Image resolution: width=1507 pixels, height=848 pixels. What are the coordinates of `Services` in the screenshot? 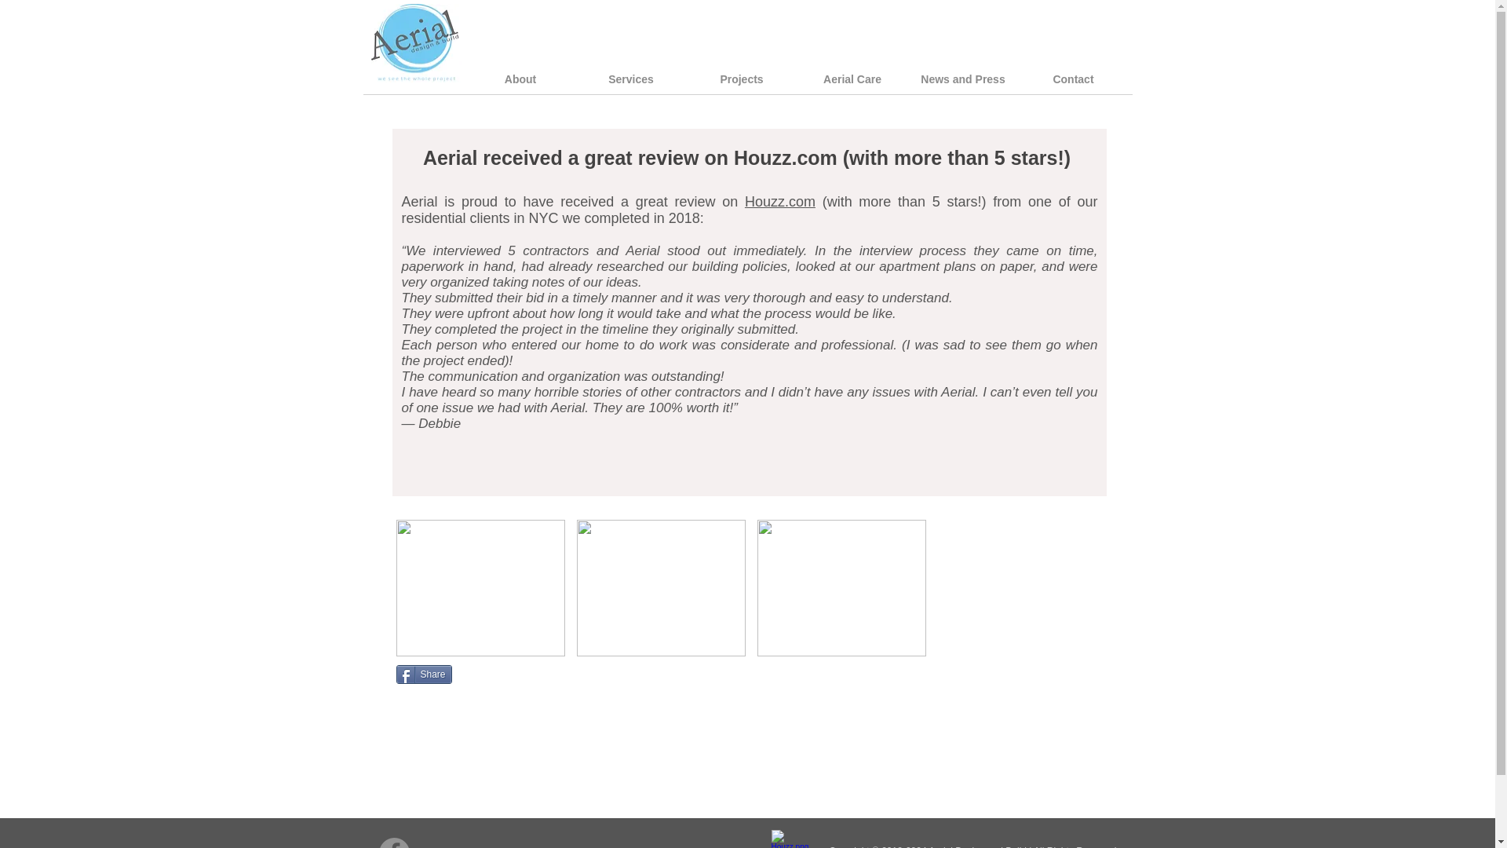 It's located at (631, 84).